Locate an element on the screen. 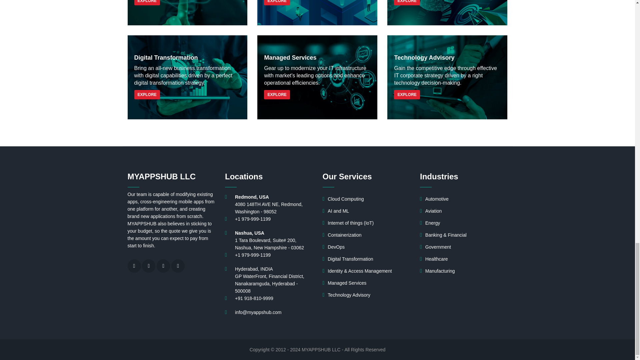  Cloud Computing is located at coordinates (187, 13).